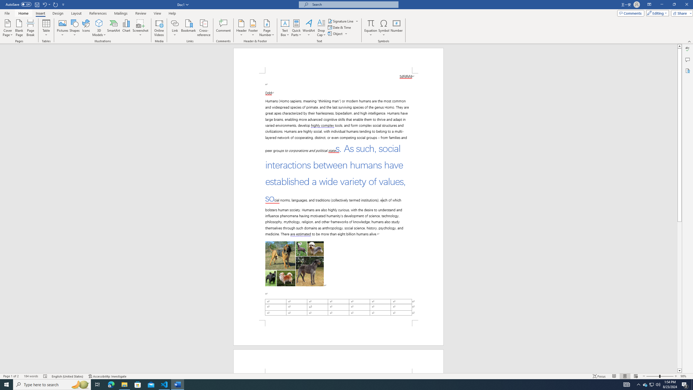 This screenshot has width=693, height=390. What do you see at coordinates (397, 28) in the screenshot?
I see `Number...` at bounding box center [397, 28].